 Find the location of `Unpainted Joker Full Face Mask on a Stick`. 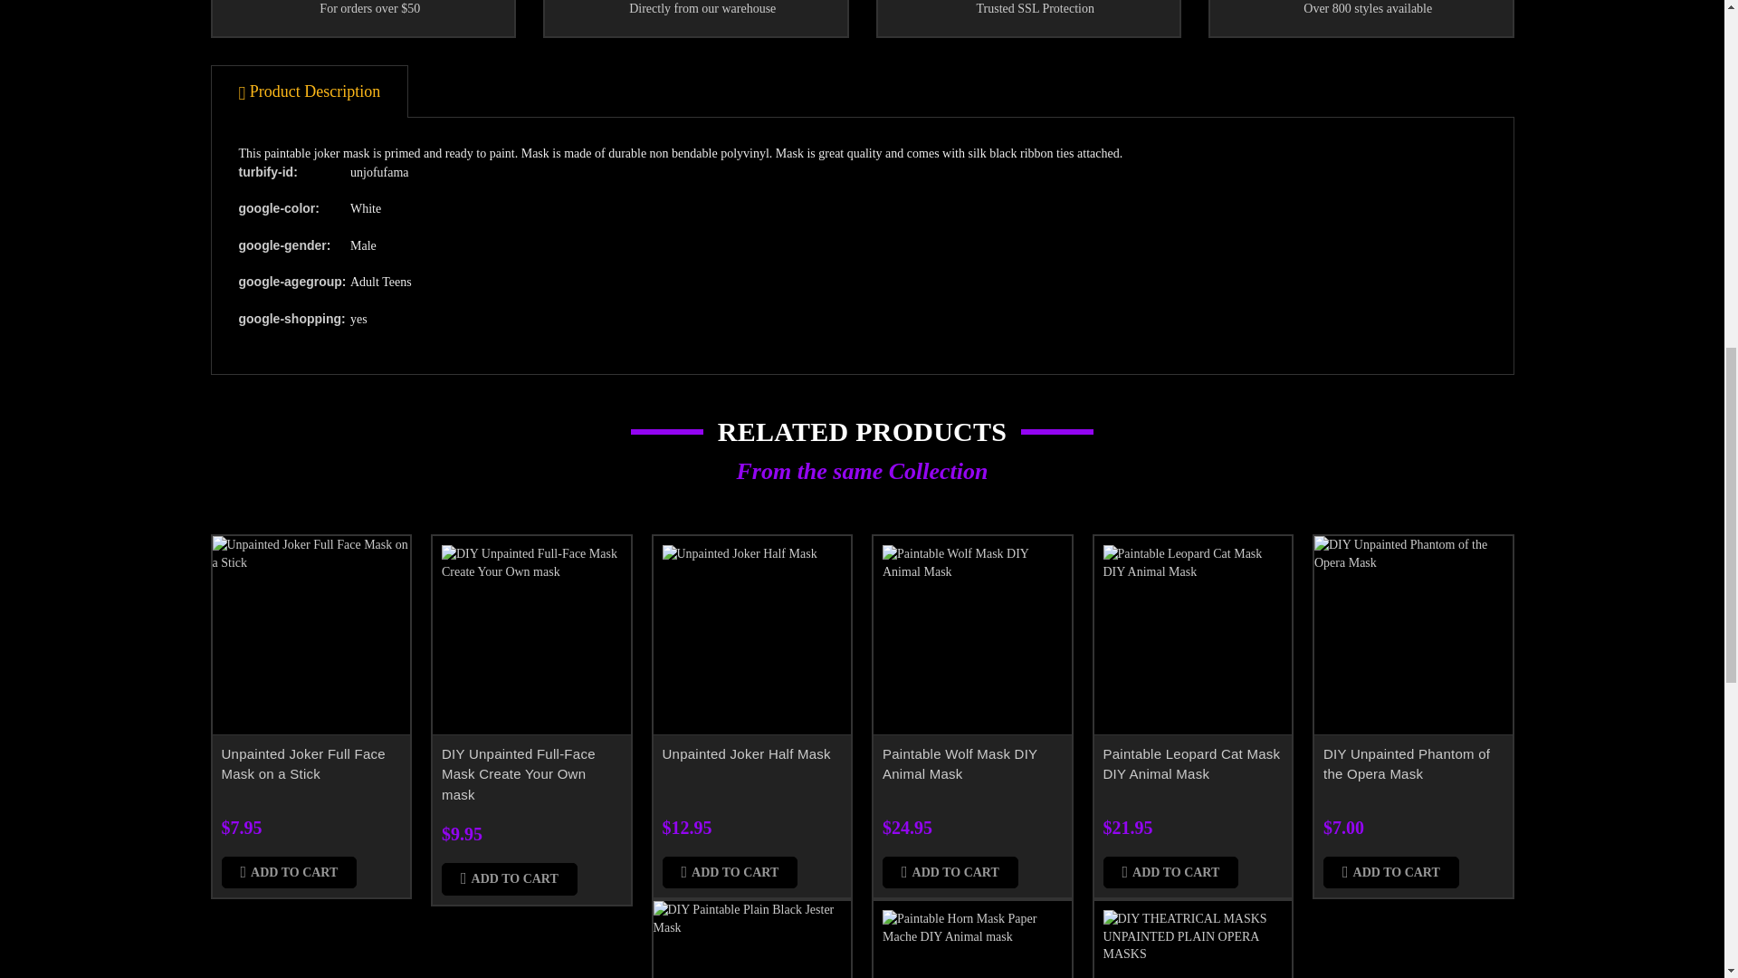

Unpainted Joker Full Face Mask on a Stick is located at coordinates (311, 635).